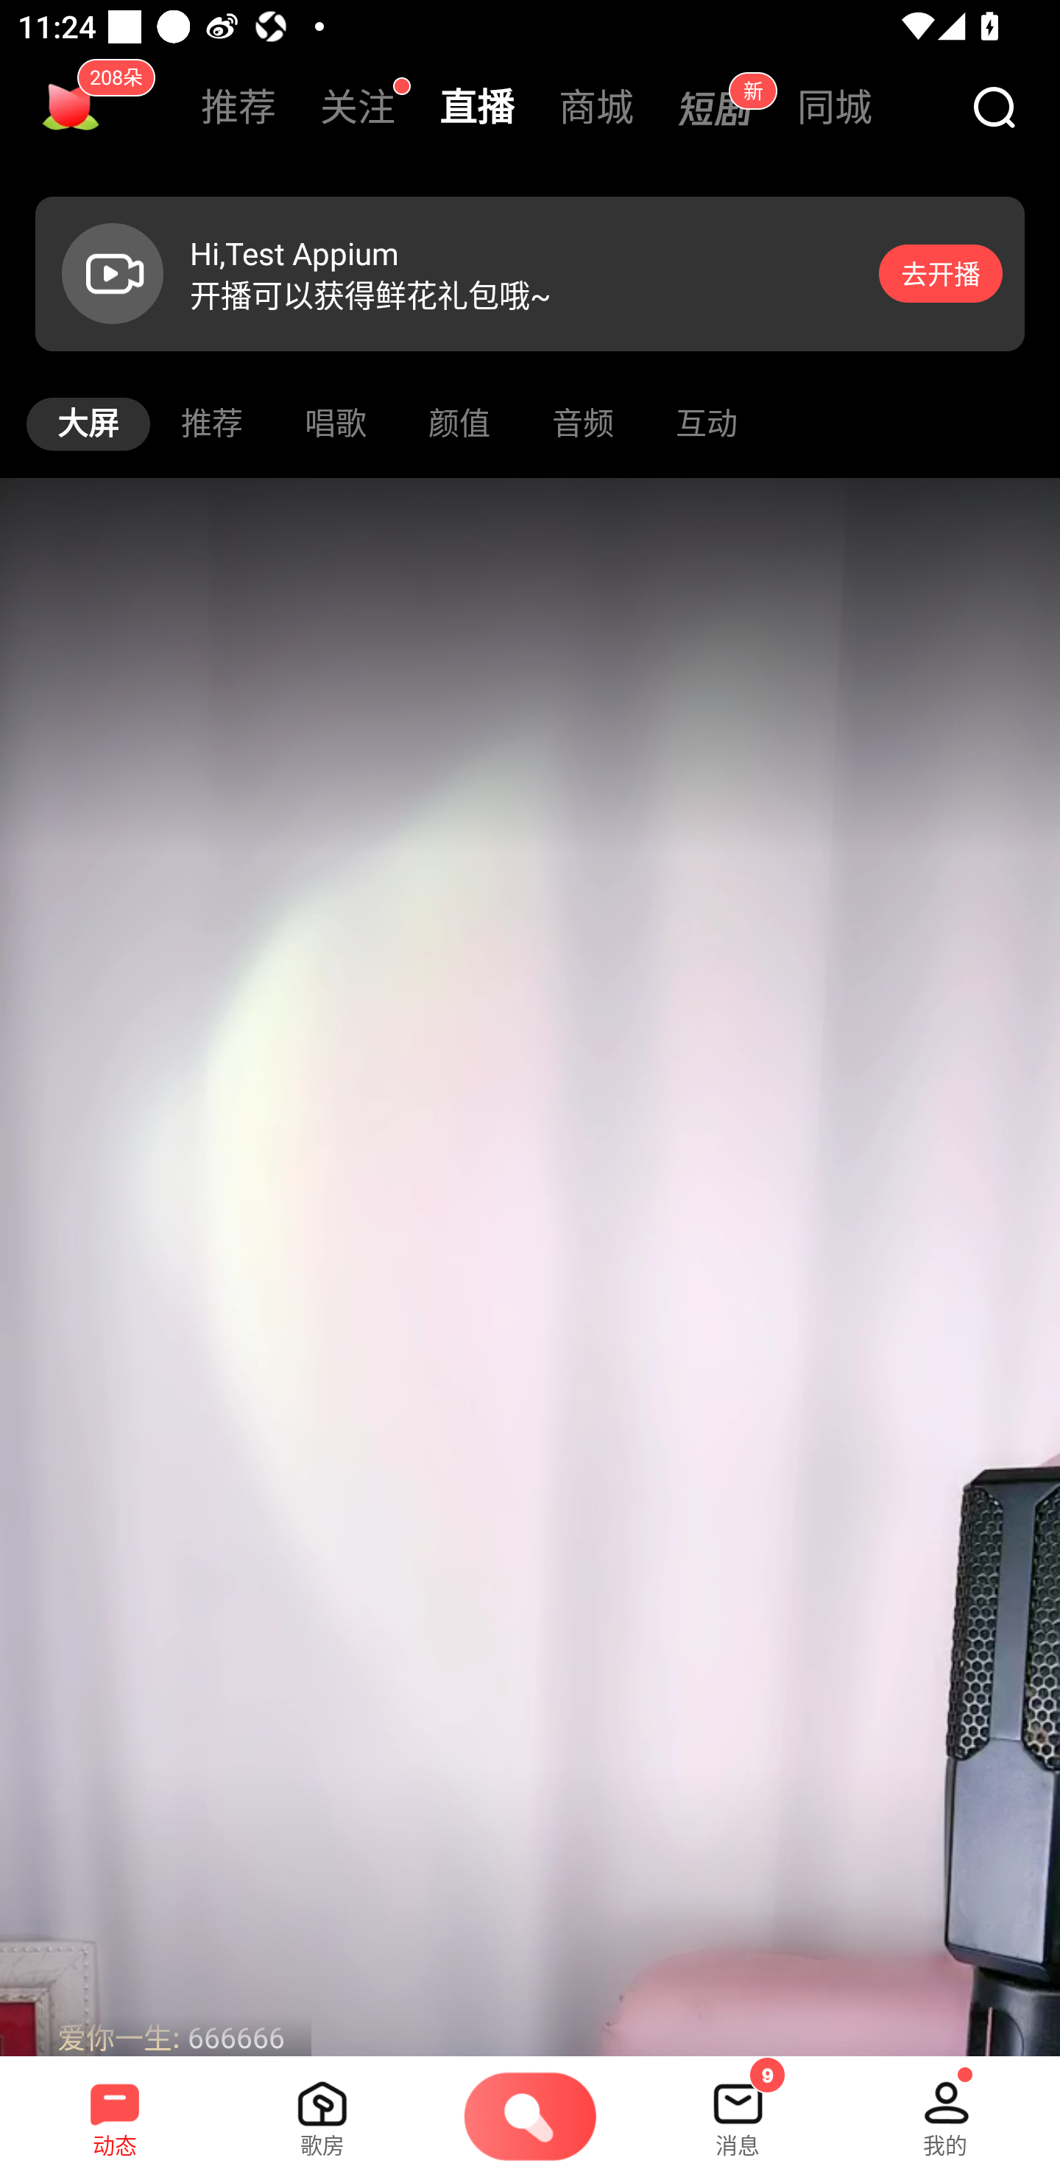 Image resolution: width=1060 pixels, height=2180 pixels. What do you see at coordinates (212, 423) in the screenshot?
I see `推荐` at bounding box center [212, 423].